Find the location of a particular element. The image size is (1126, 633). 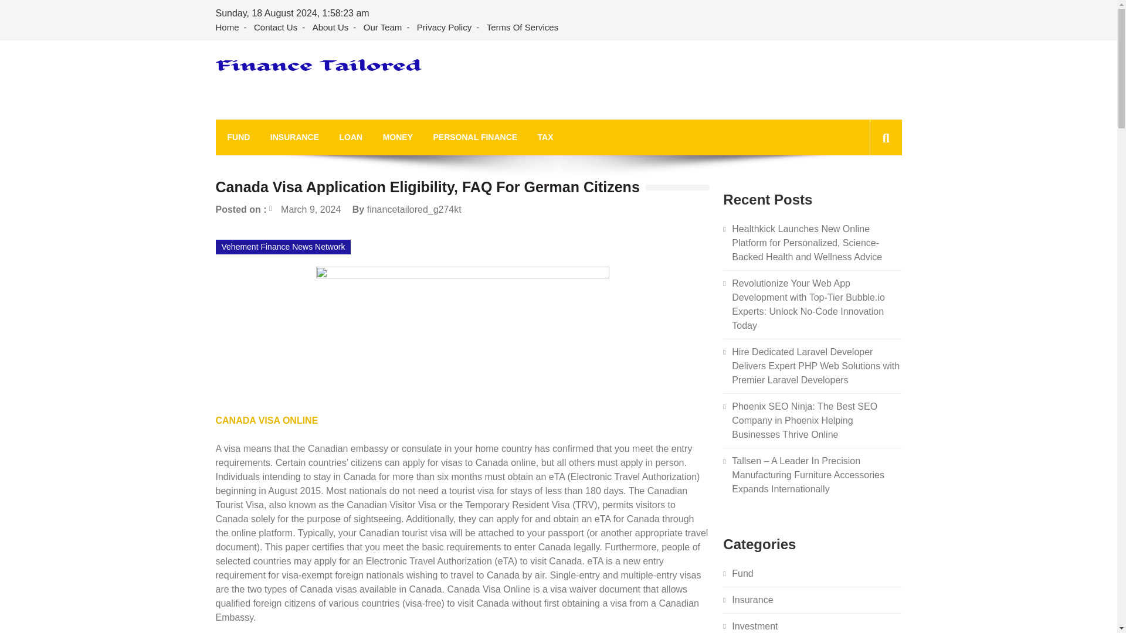

PERSONAL FINANCE is located at coordinates (474, 137).